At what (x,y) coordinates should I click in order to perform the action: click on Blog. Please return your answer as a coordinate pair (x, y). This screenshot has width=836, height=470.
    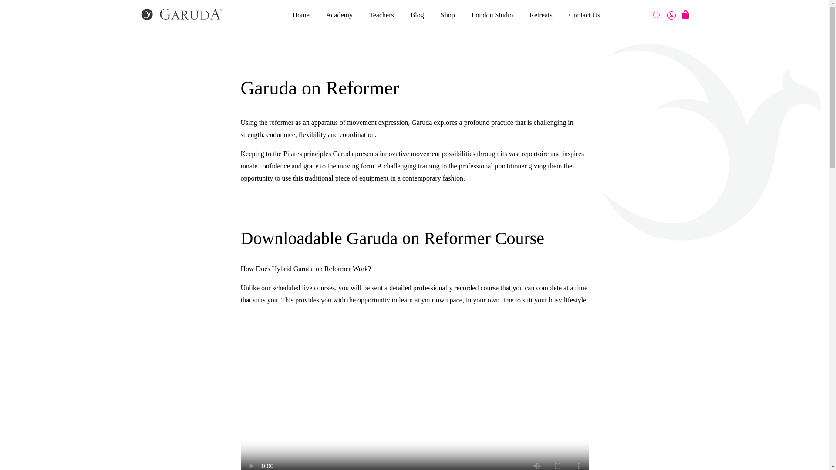
    Looking at the image, I should click on (417, 15).